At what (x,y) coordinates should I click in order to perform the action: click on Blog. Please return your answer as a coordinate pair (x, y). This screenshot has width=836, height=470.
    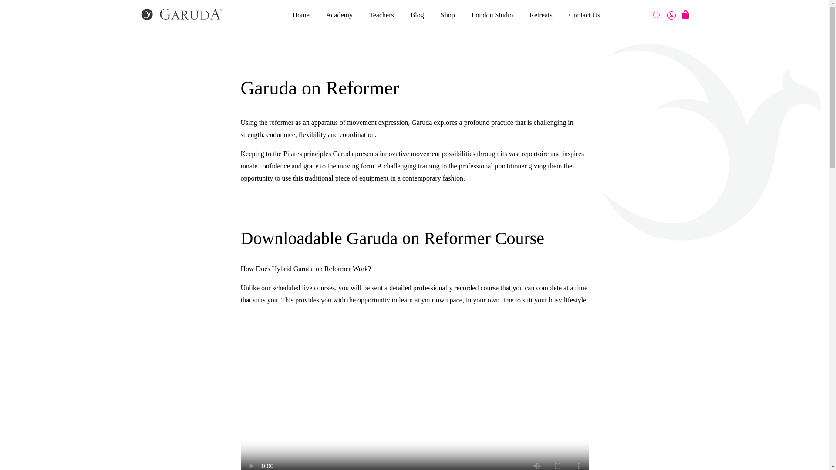
    Looking at the image, I should click on (417, 15).